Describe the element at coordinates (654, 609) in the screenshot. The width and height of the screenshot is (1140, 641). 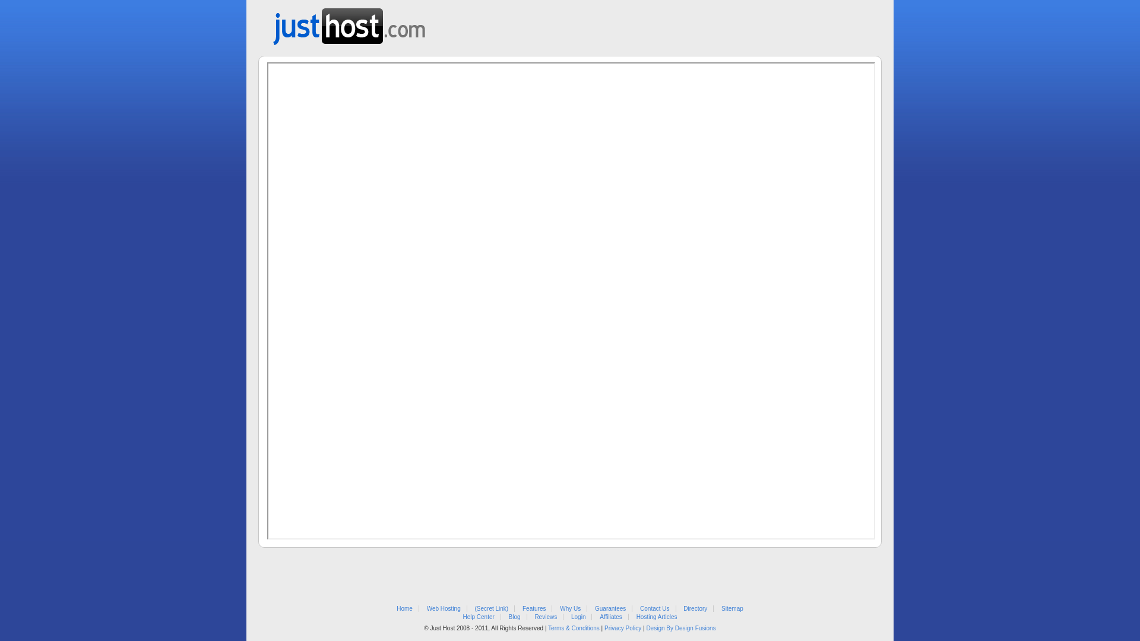
I see `Contact Us` at that location.